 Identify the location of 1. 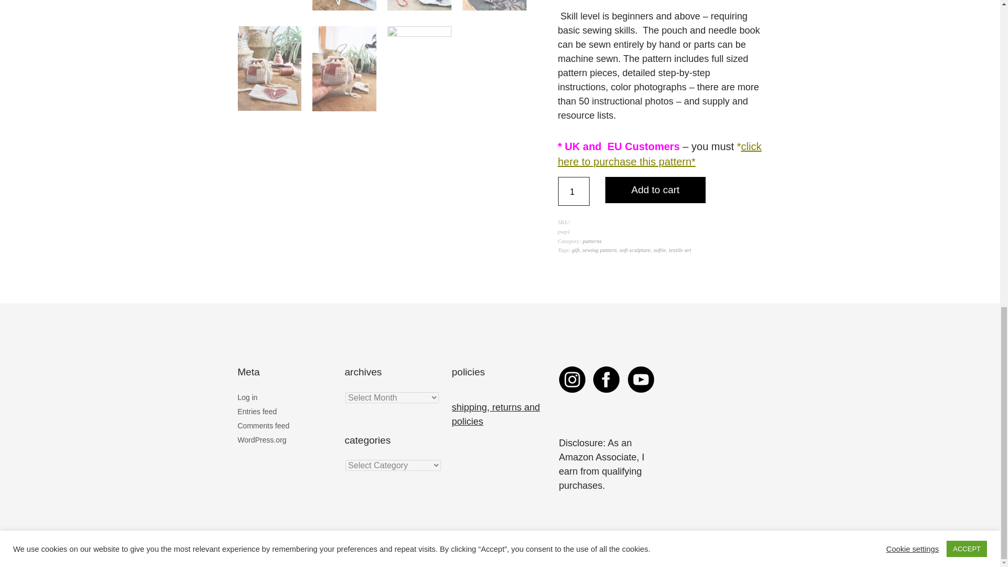
(573, 191).